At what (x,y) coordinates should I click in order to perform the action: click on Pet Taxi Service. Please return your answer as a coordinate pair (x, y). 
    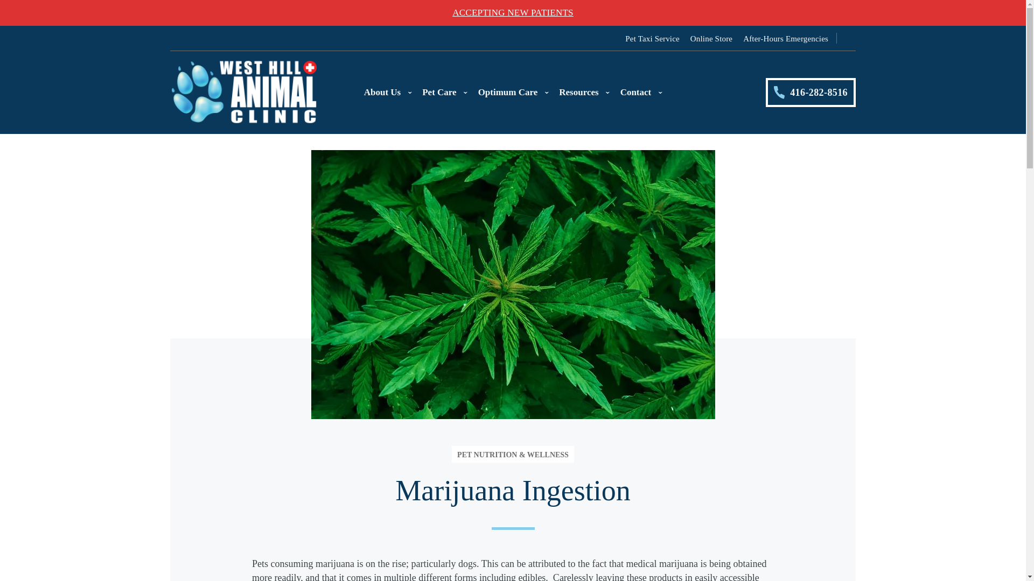
    Looking at the image, I should click on (652, 38).